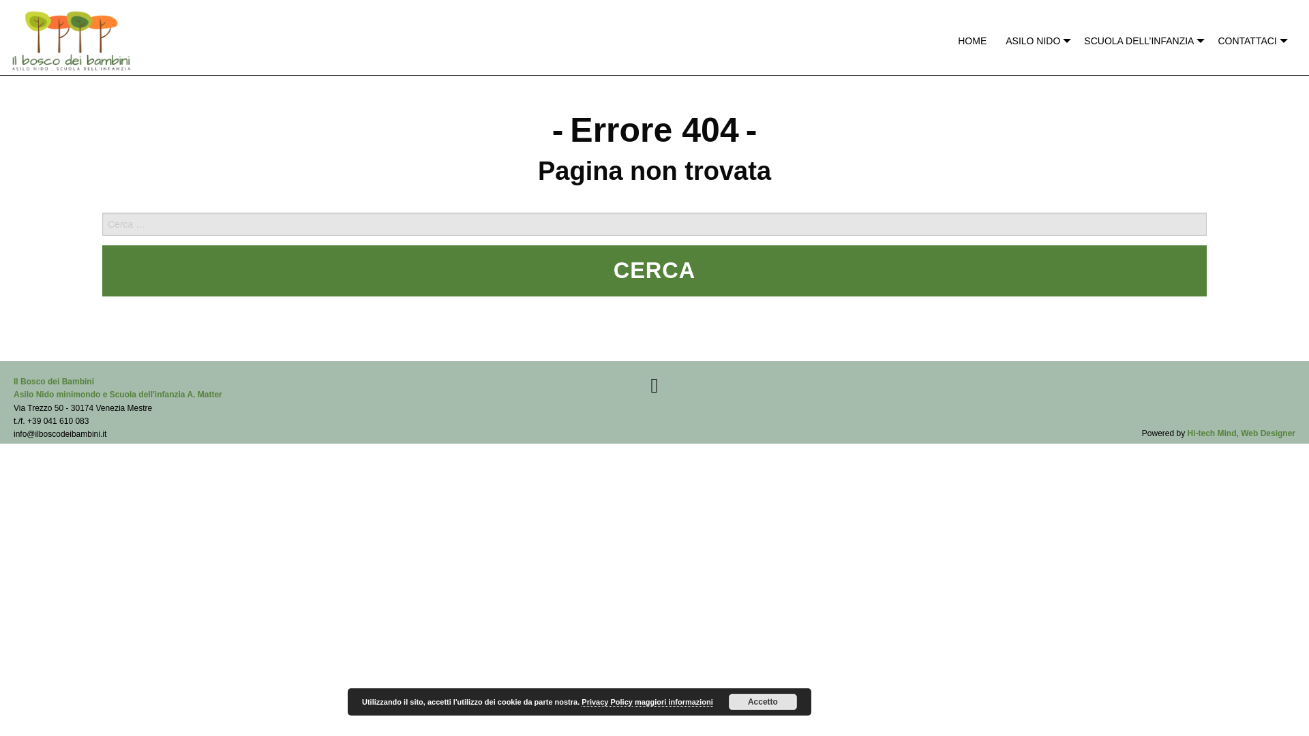 This screenshot has width=1309, height=736. What do you see at coordinates (117, 388) in the screenshot?
I see `Il Bosco Dei Bmbini` at bounding box center [117, 388].